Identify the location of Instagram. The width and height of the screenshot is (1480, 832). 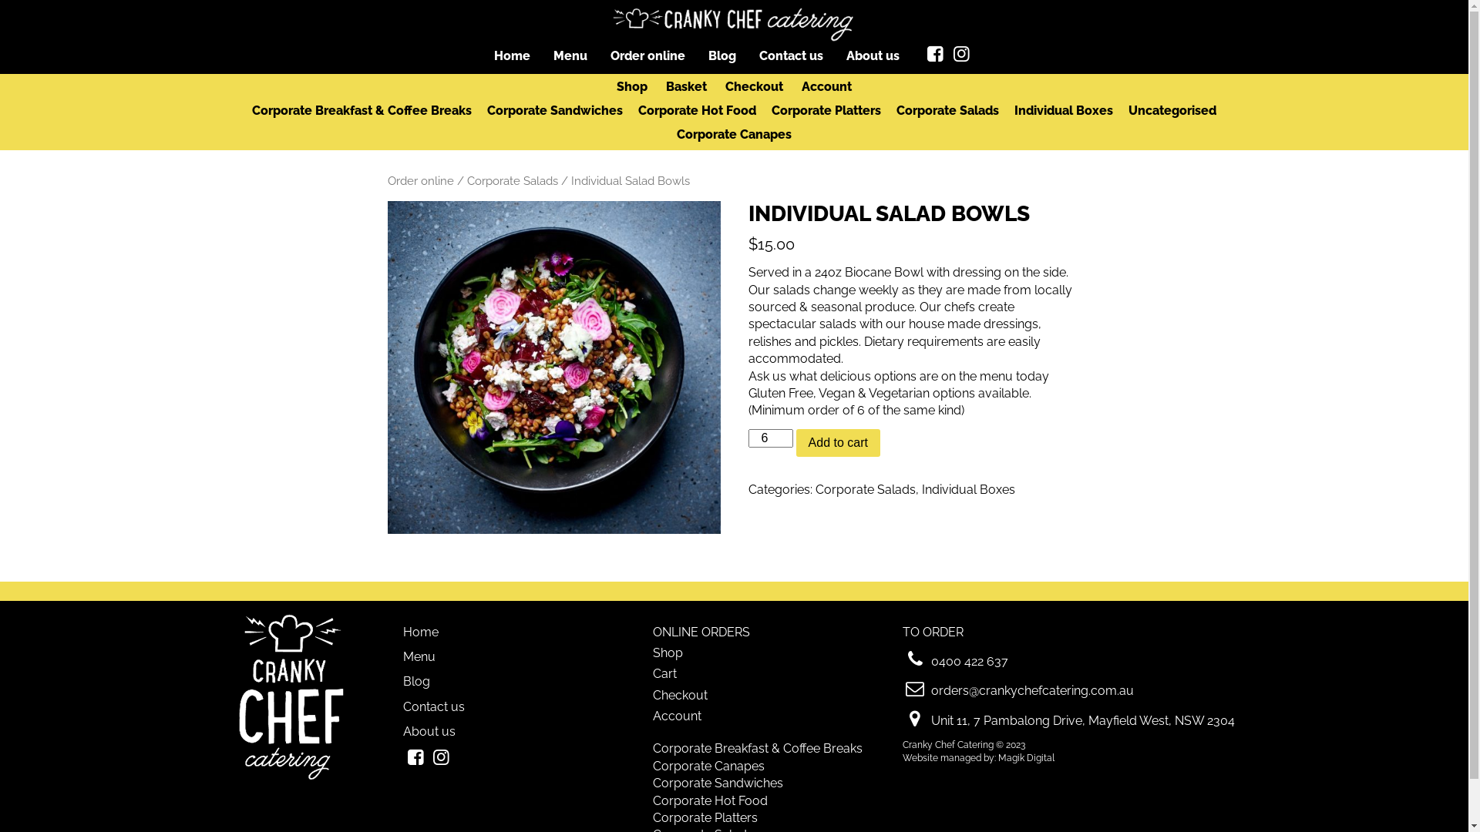
(442, 760).